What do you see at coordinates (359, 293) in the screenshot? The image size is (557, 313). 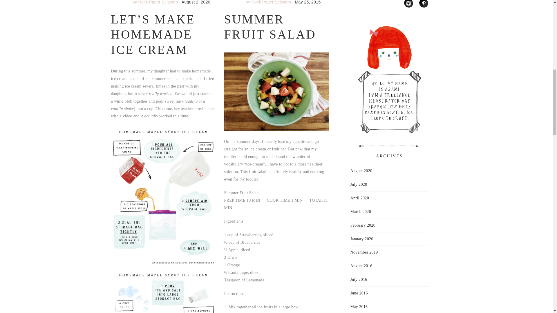 I see `June 2016` at bounding box center [359, 293].